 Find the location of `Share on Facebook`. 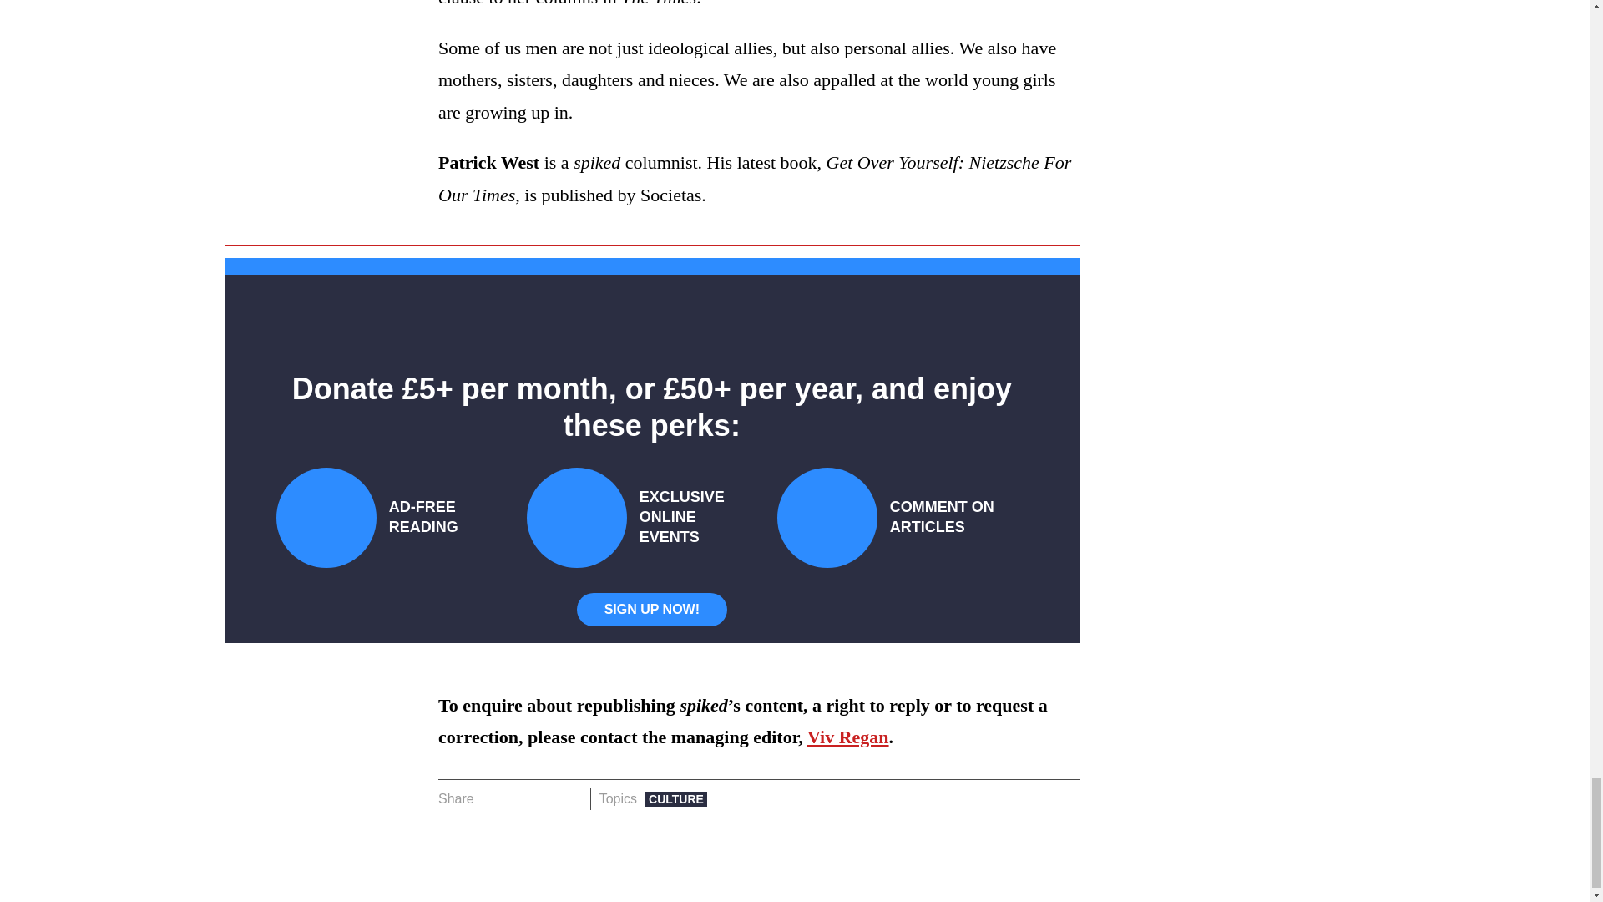

Share on Facebook is located at coordinates (493, 798).